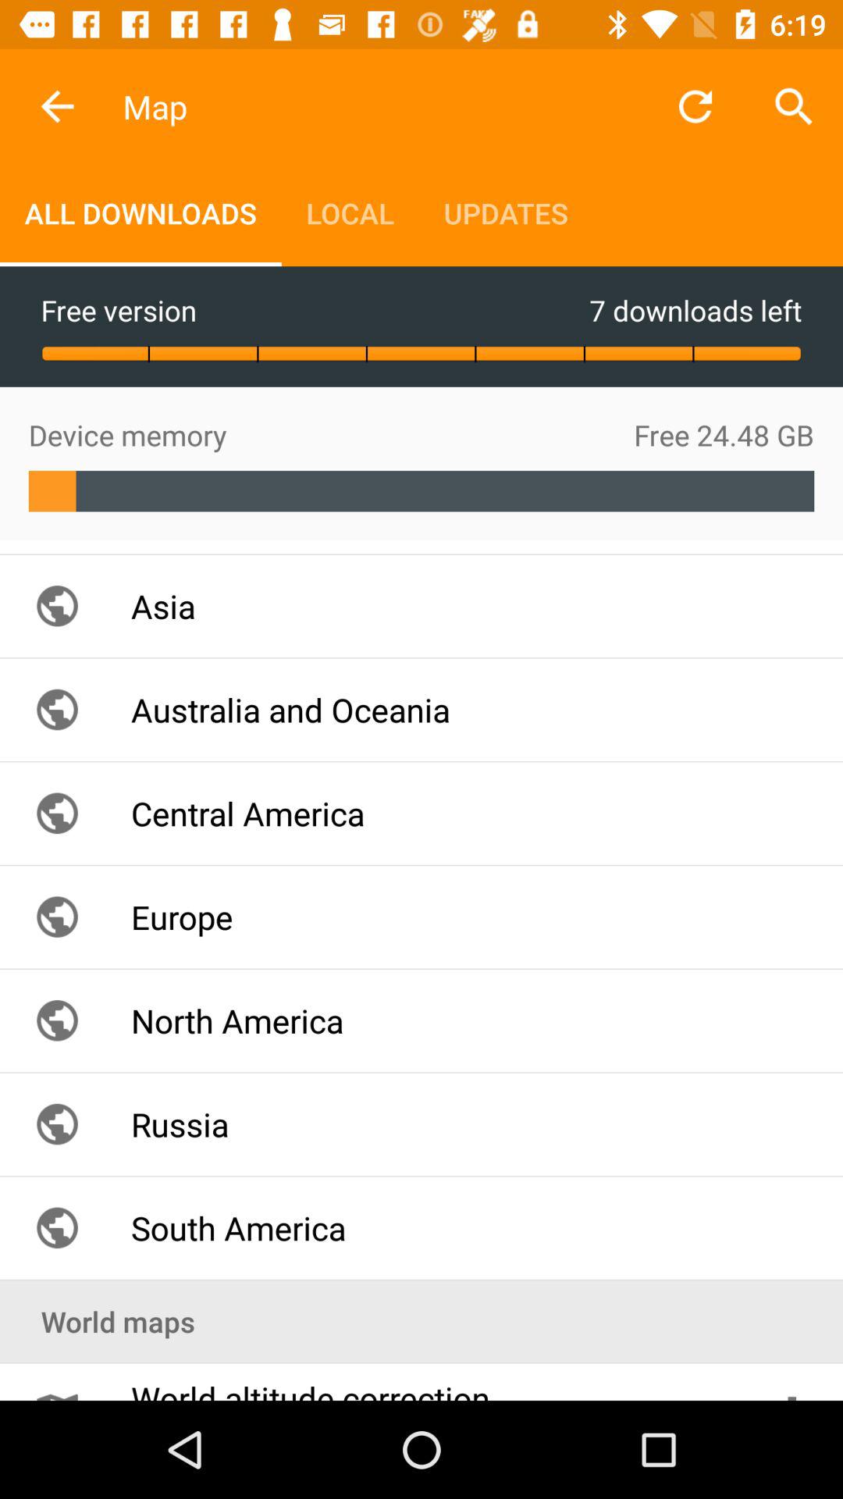  Describe the element at coordinates (57, 106) in the screenshot. I see `select the item above all downloads icon` at that location.